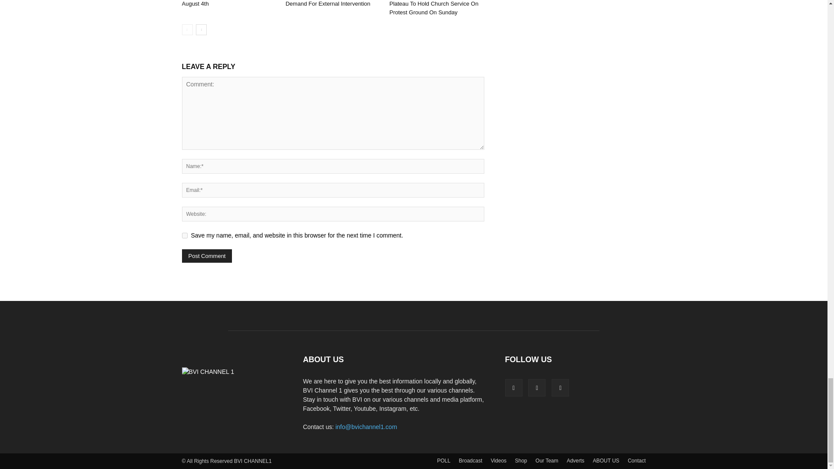 This screenshot has height=469, width=834. I want to click on yes, so click(184, 235).